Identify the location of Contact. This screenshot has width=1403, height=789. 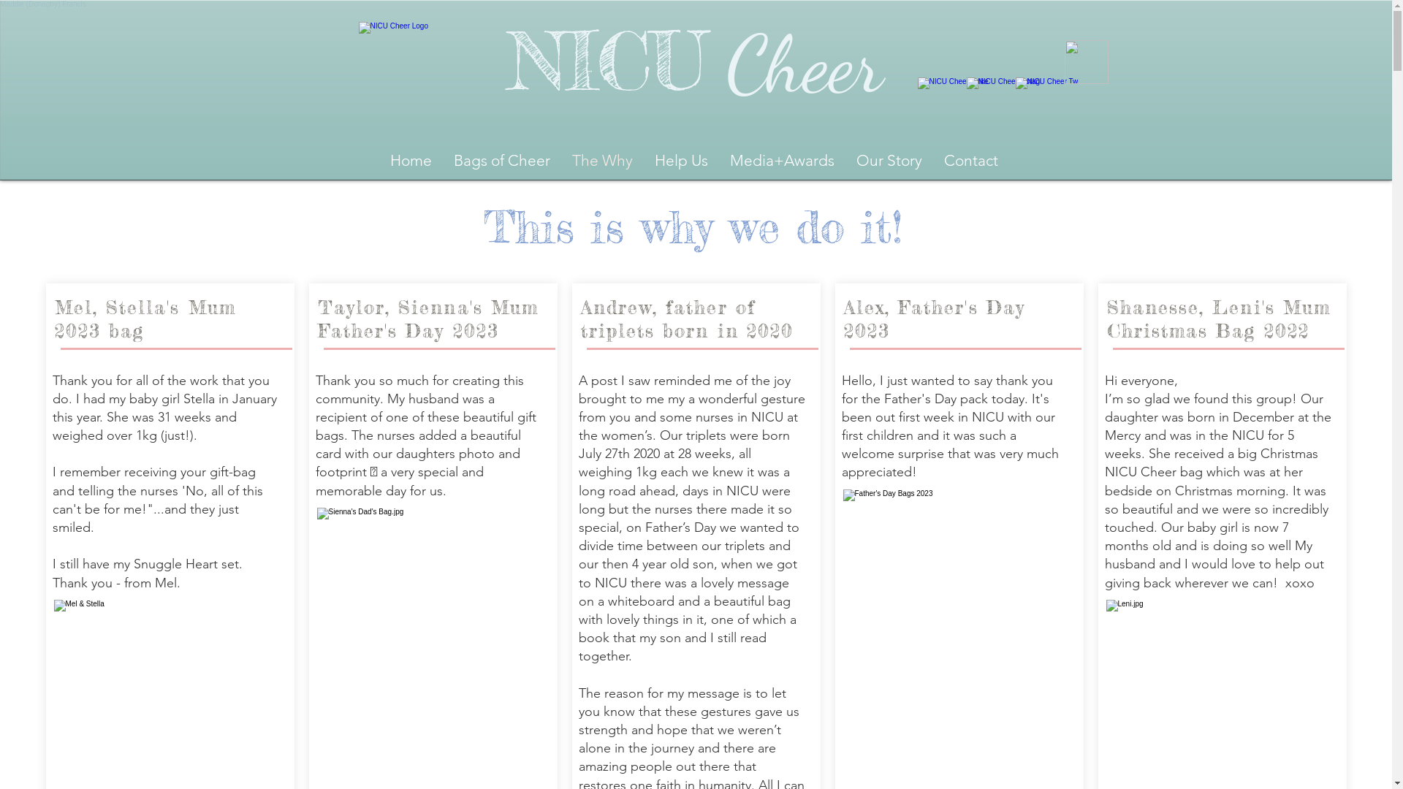
(971, 161).